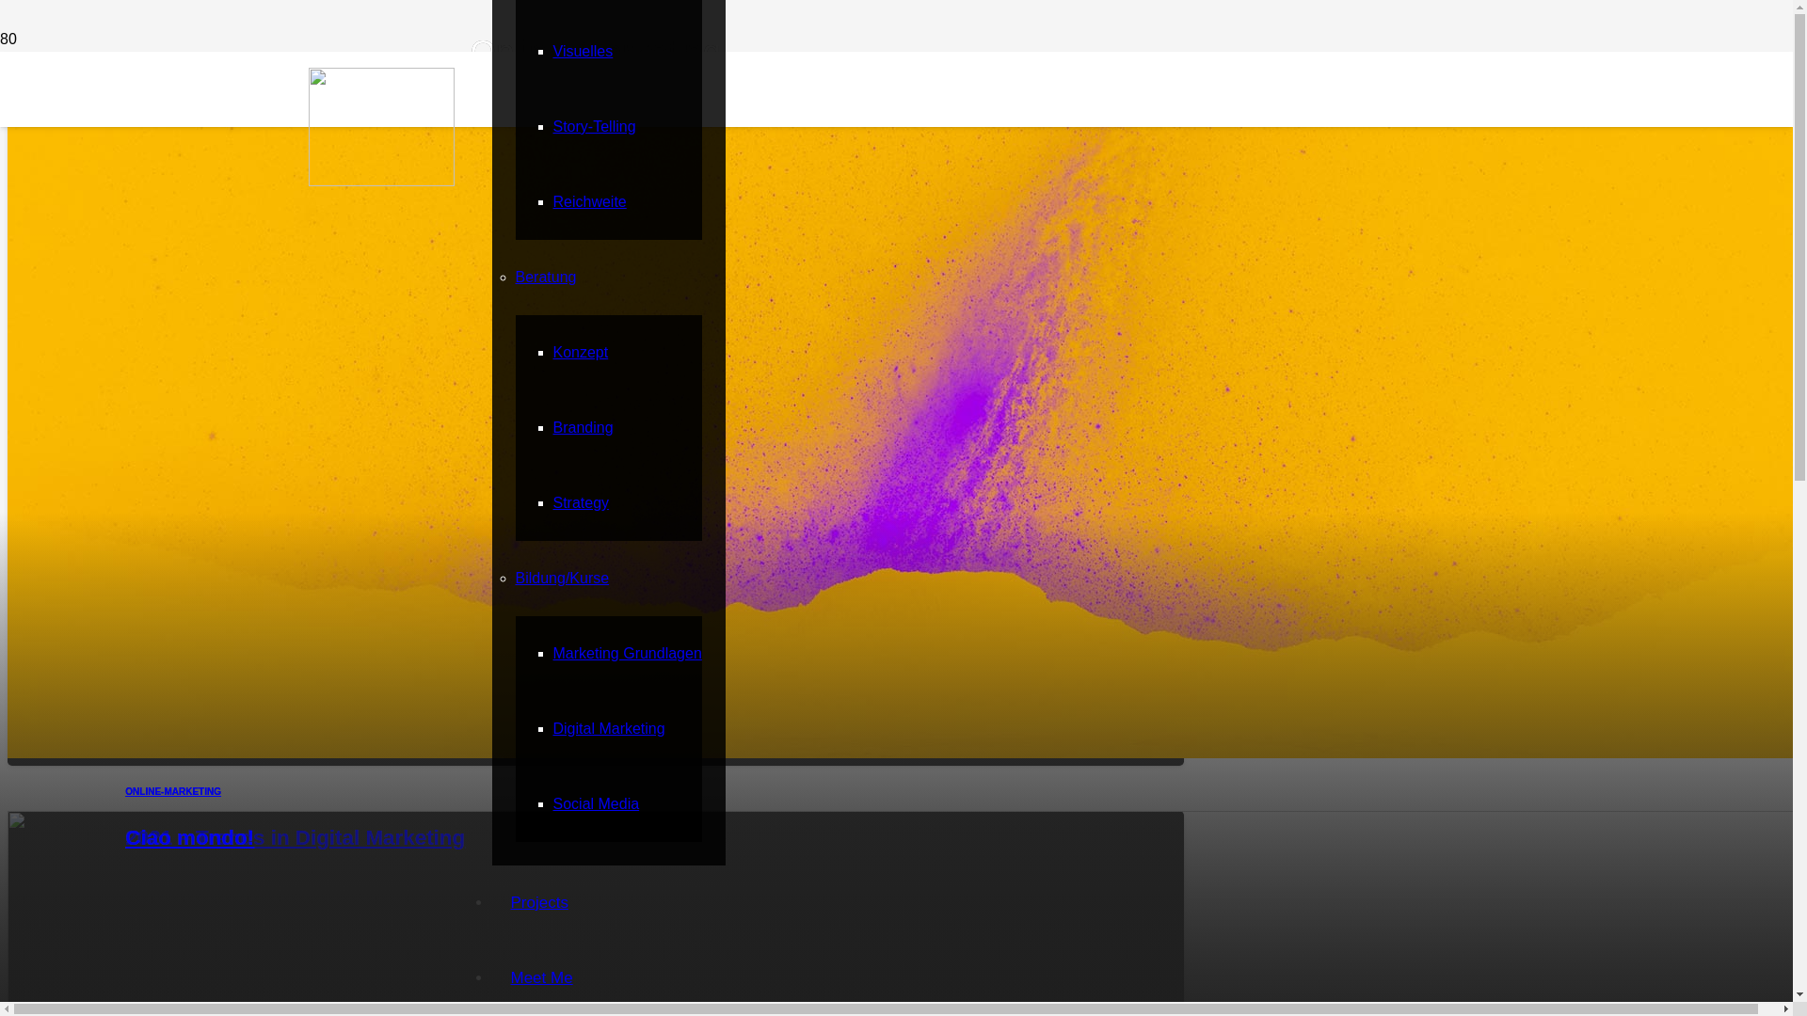 The image size is (1807, 1016). I want to click on Bildung/Kurse, so click(563, 578).